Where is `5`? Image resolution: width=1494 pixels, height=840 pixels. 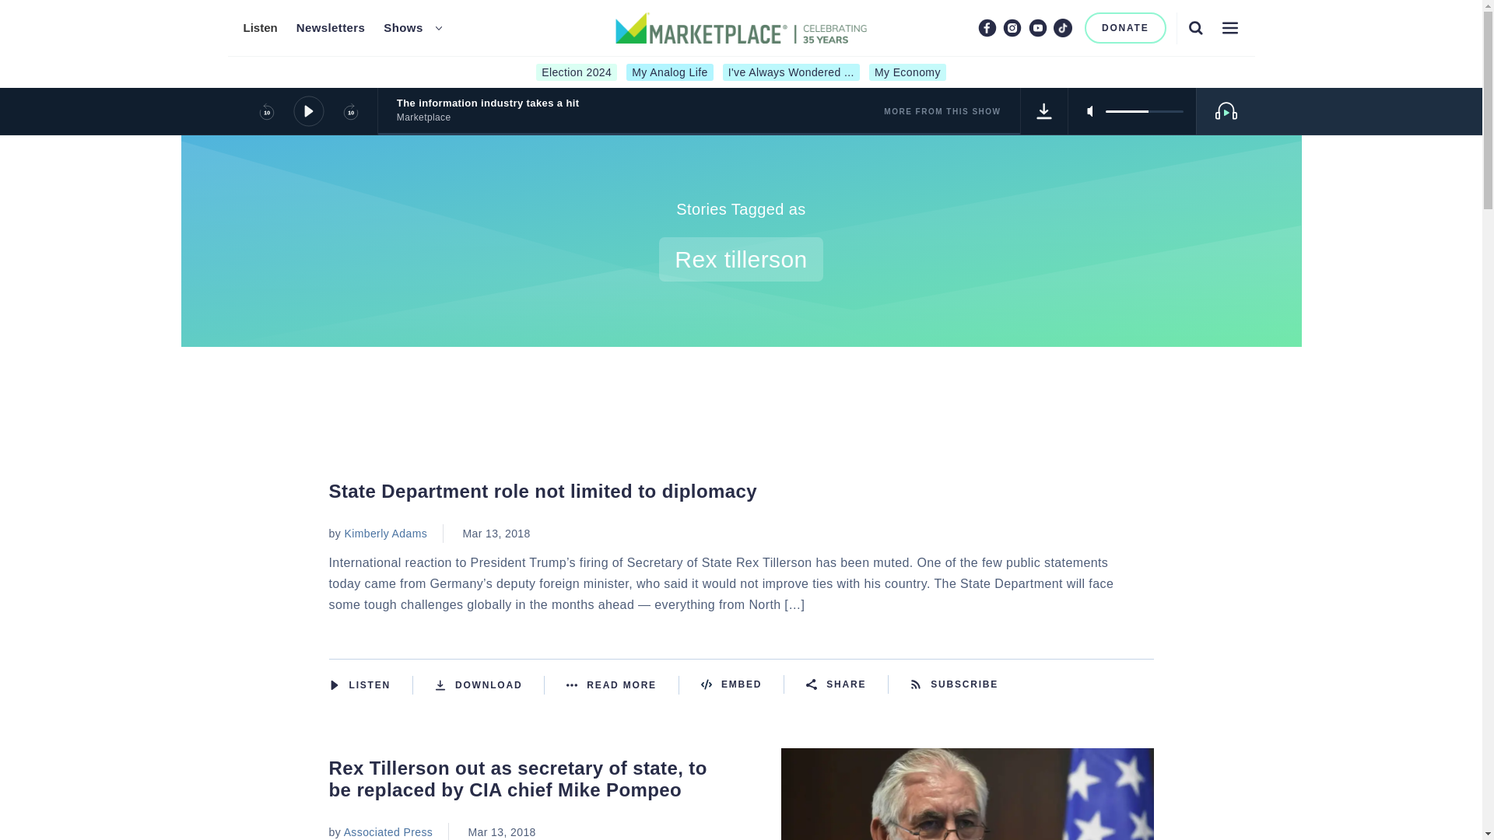 5 is located at coordinates (1144, 110).